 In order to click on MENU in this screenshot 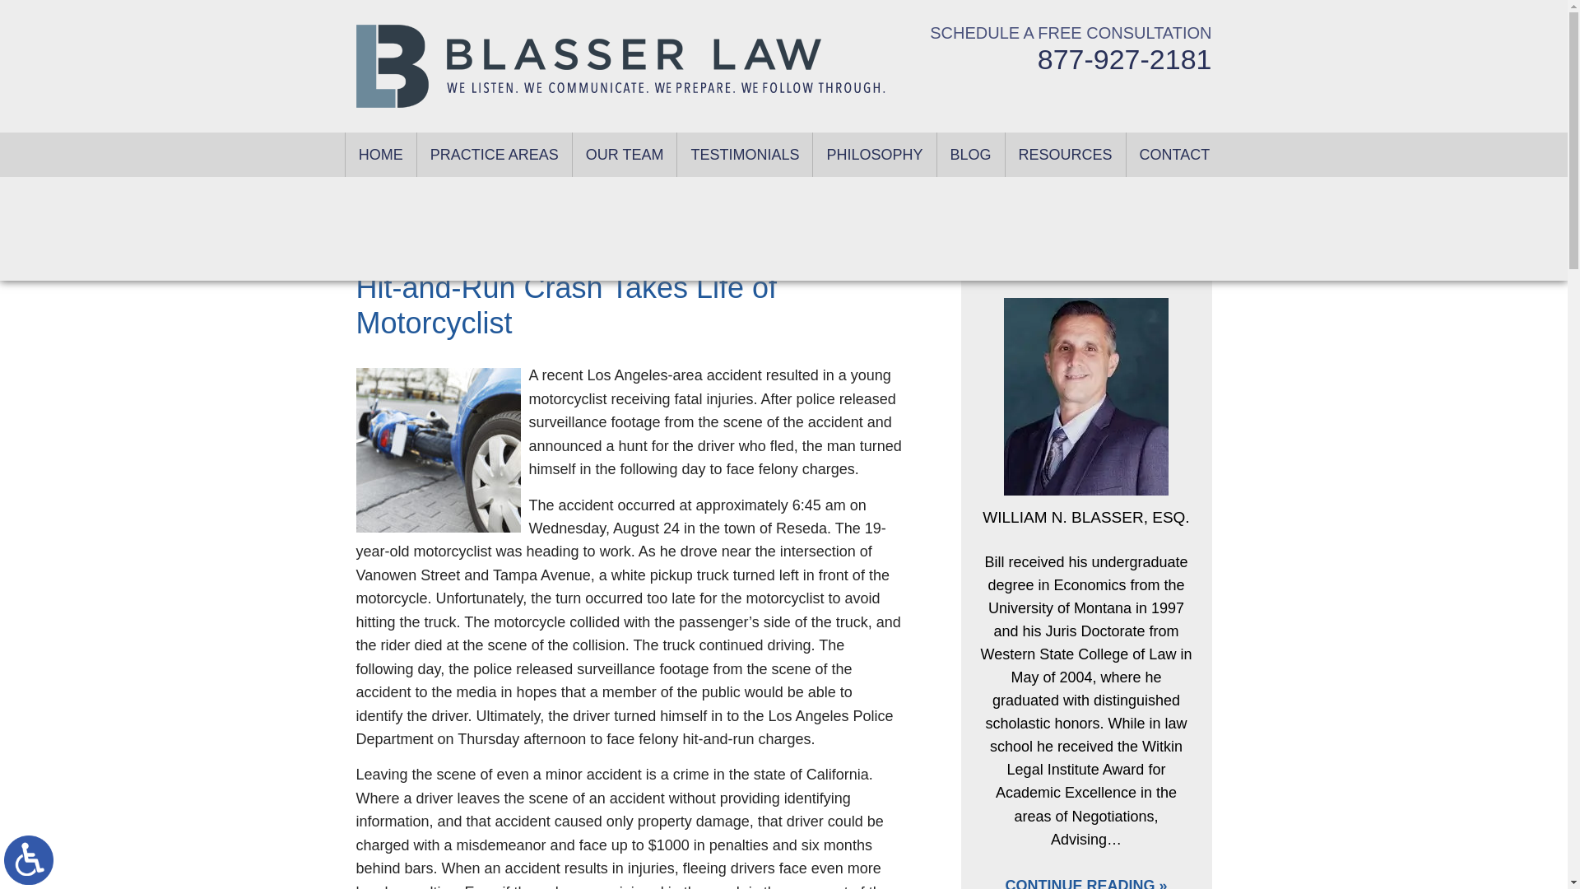, I will do `click(719, 13)`.